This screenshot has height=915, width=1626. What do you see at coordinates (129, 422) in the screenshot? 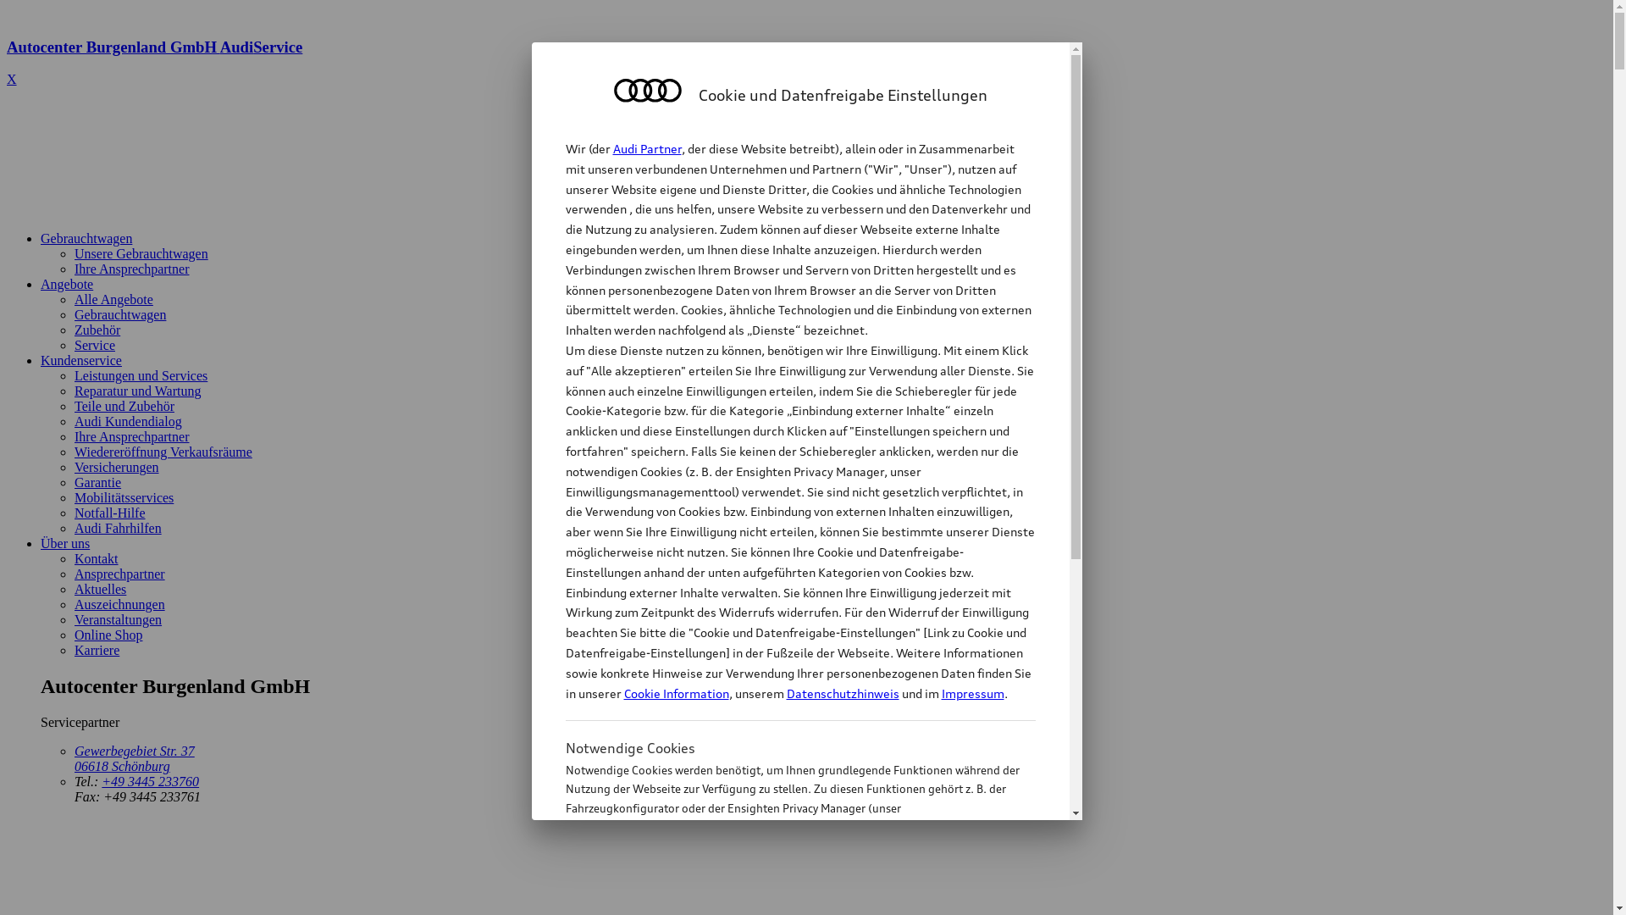
I see `Audi Kundendialog` at bounding box center [129, 422].